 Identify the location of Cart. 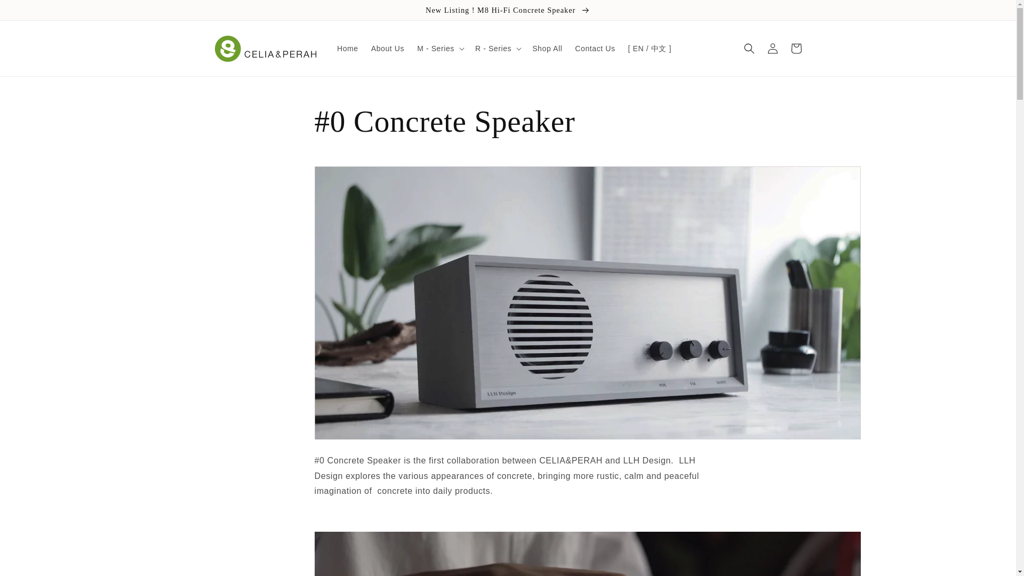
(796, 49).